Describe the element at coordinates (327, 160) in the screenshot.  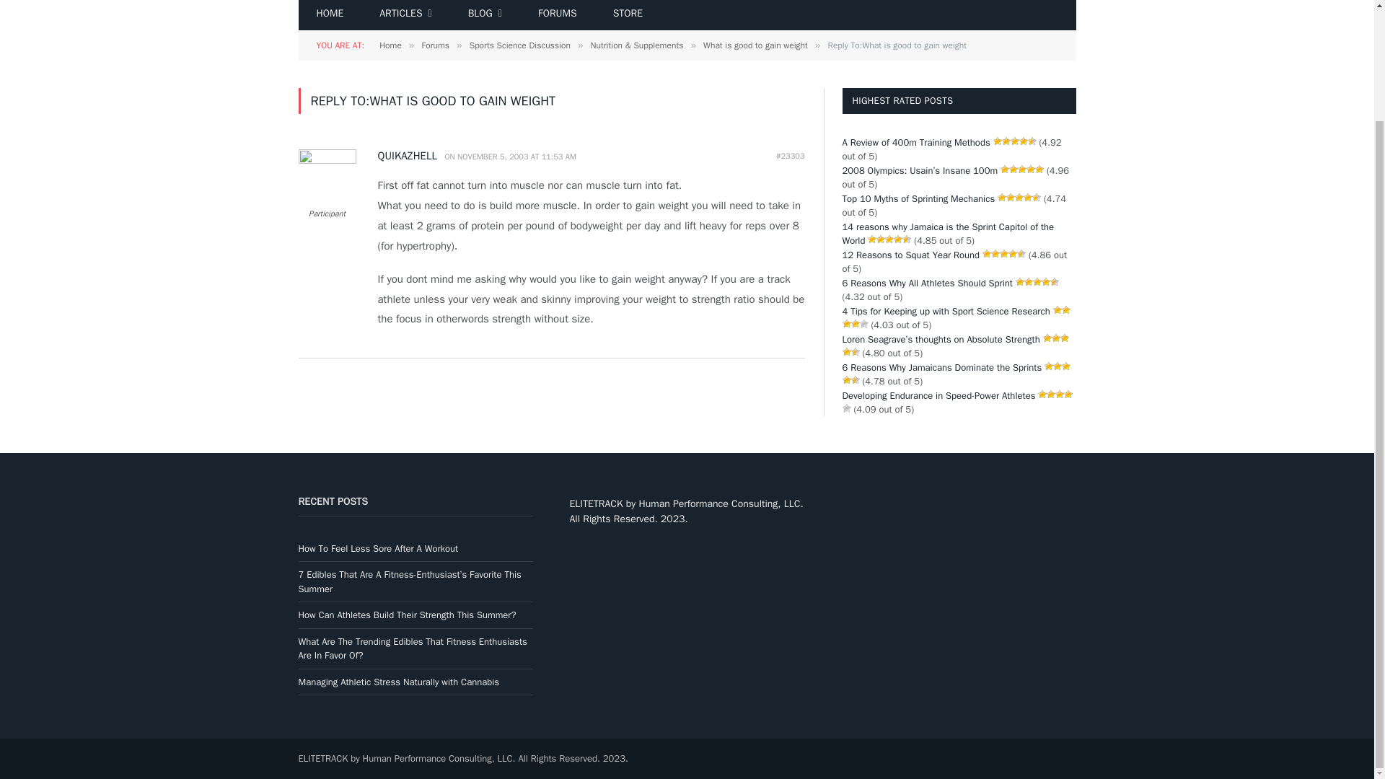
I see `View QUIKAZHELL's profile` at that location.